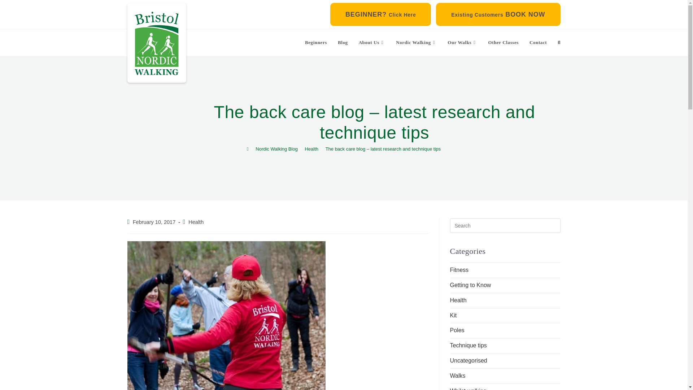 This screenshot has height=390, width=693. What do you see at coordinates (503, 43) in the screenshot?
I see `Other Classes` at bounding box center [503, 43].